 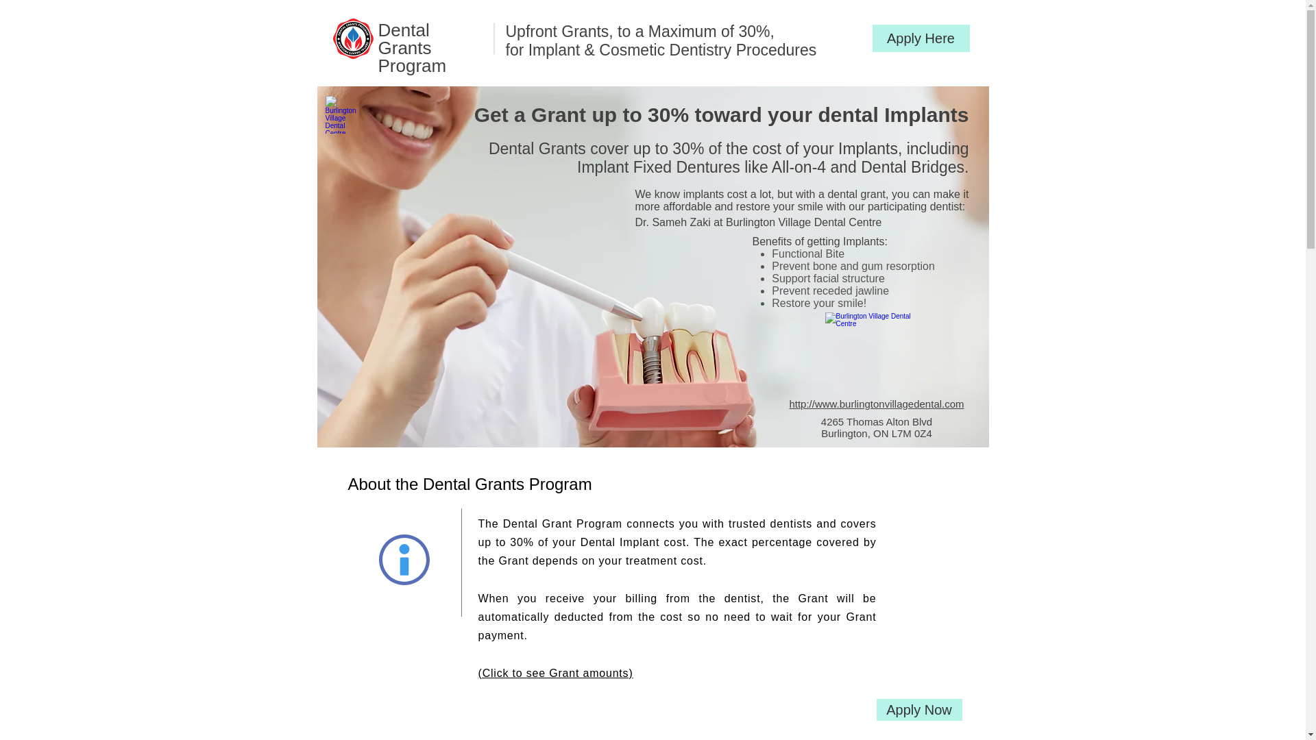 What do you see at coordinates (433, 66) in the screenshot?
I see `am` at bounding box center [433, 66].